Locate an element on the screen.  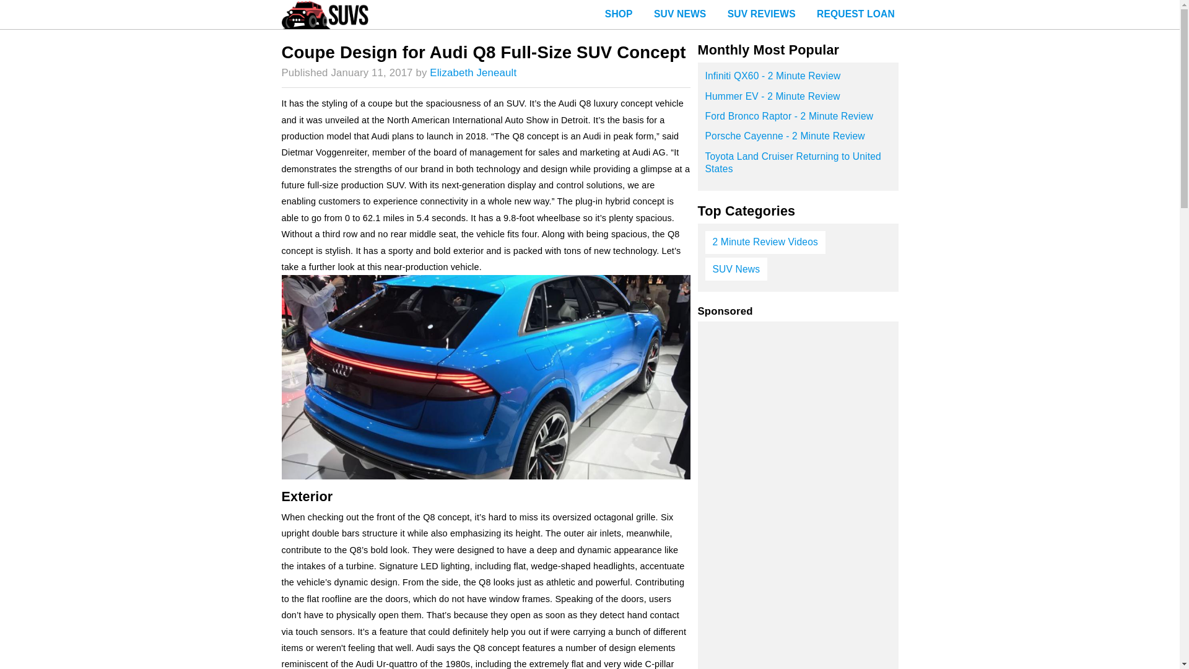
Hummer EV - 2 Minute Review is located at coordinates (798, 100).